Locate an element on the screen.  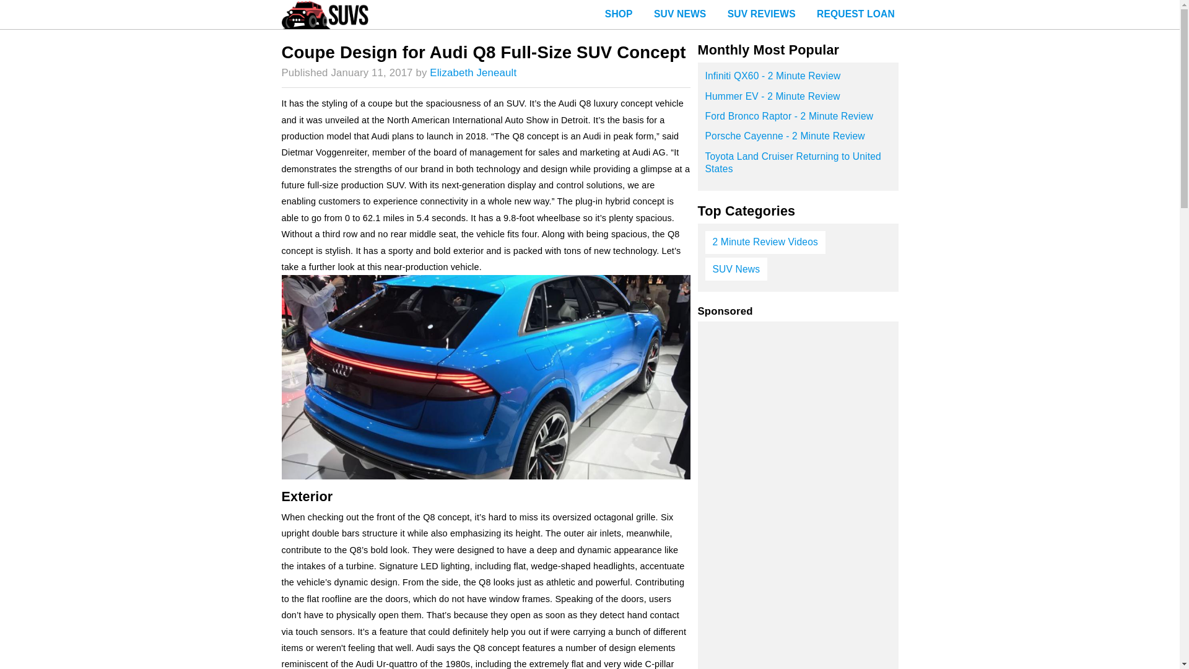
Hummer EV - 2 Minute Review is located at coordinates (798, 100).